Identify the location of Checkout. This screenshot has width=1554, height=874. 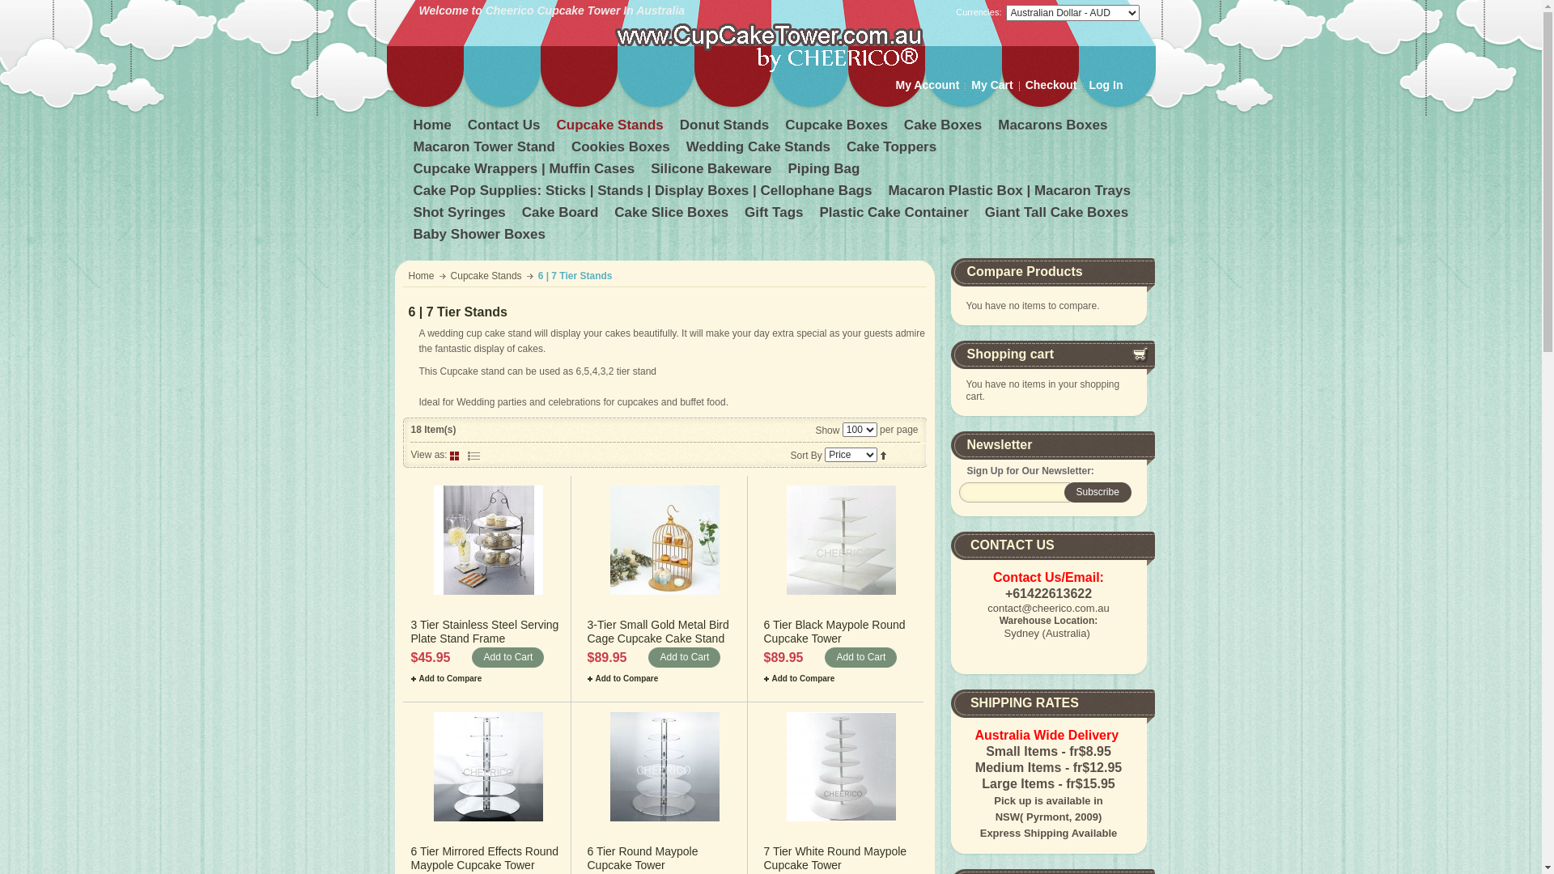
(1051, 85).